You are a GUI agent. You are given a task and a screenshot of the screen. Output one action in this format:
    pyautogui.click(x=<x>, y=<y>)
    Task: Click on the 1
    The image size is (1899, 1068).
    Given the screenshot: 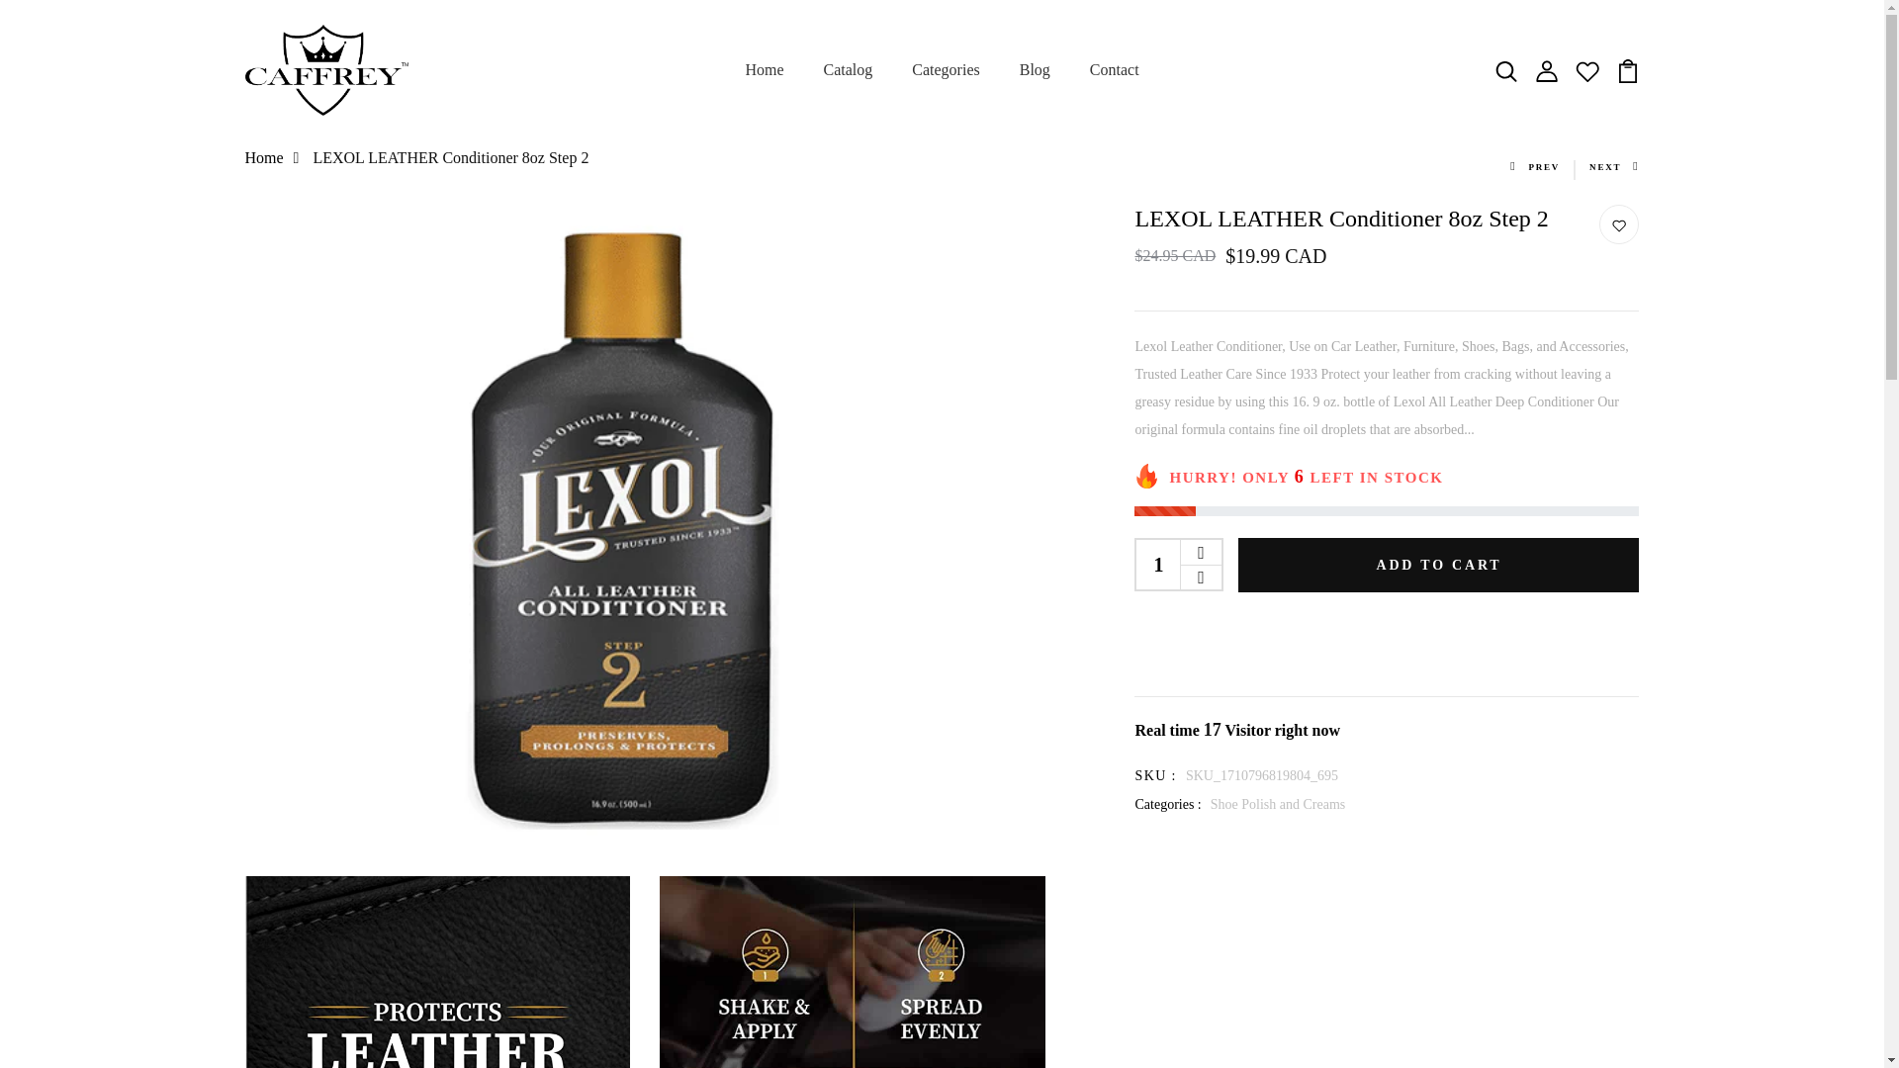 What is the action you would take?
    pyautogui.click(x=1158, y=565)
    